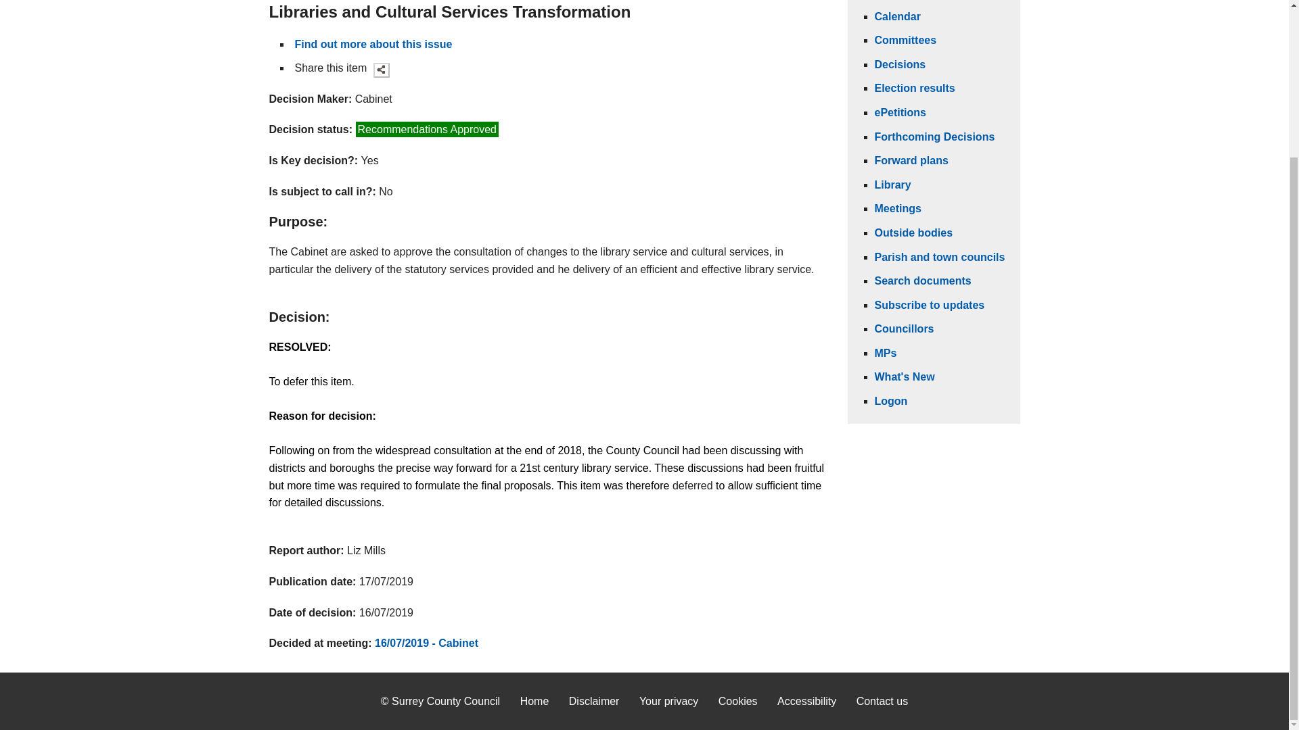  Describe the element at coordinates (934, 137) in the screenshot. I see `Link to Forthcoming Decisions` at that location.